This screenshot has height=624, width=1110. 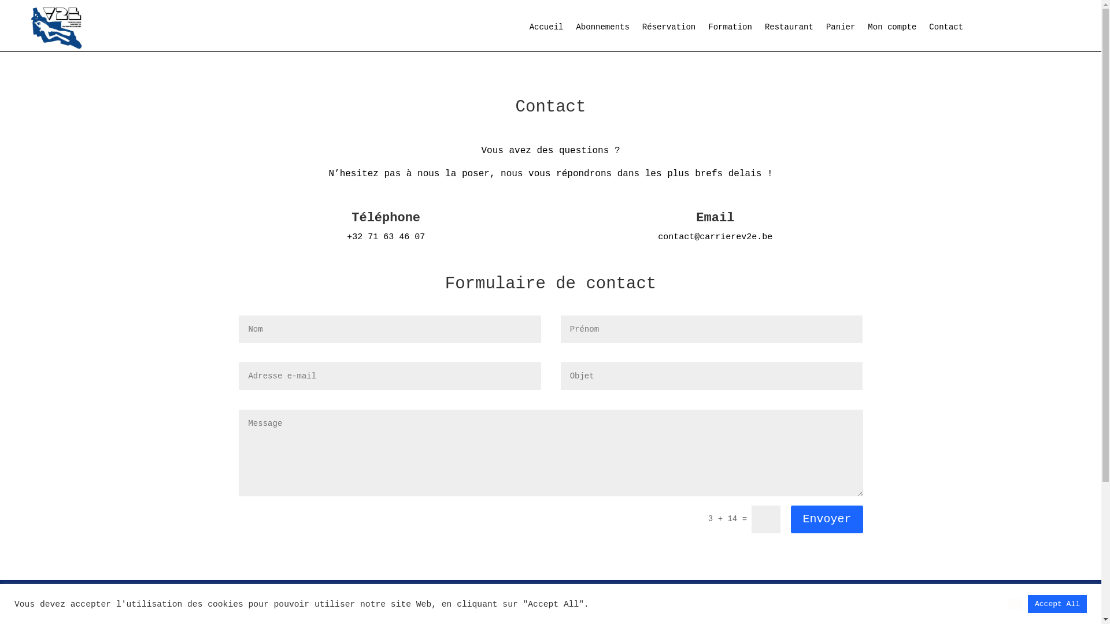 What do you see at coordinates (892, 29) in the screenshot?
I see `Mon compte` at bounding box center [892, 29].